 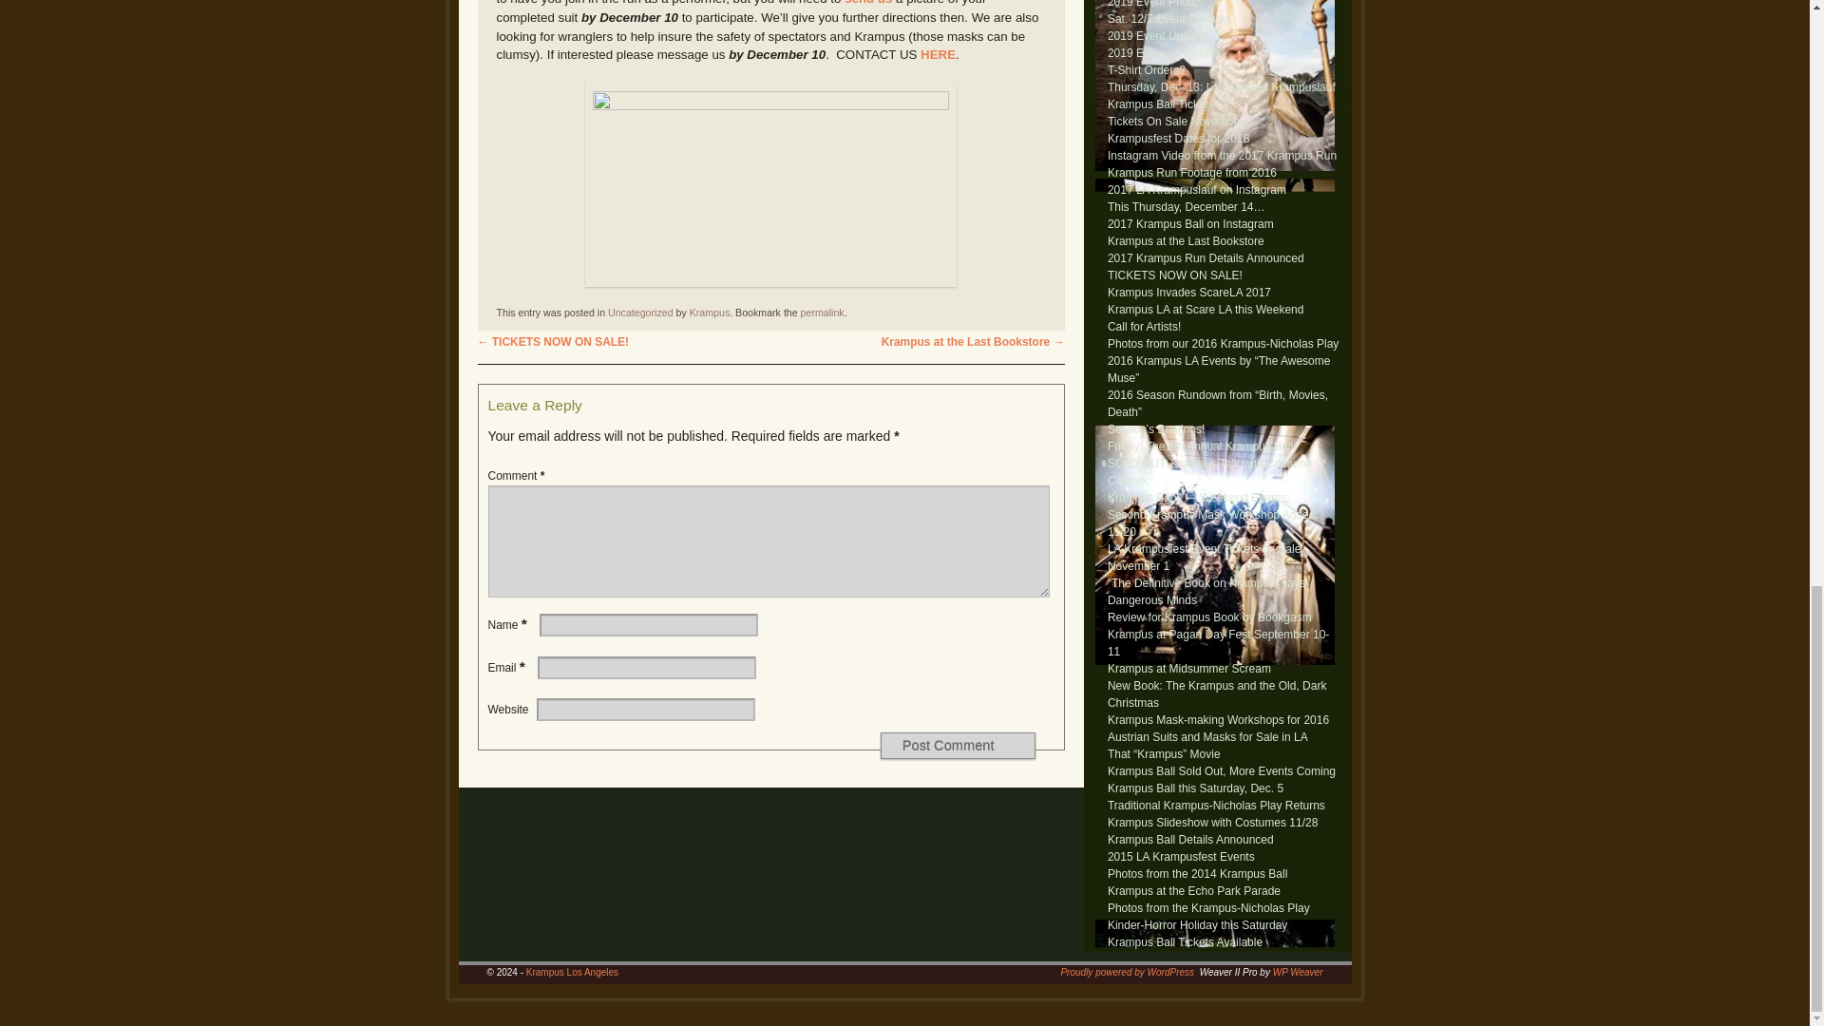 What do you see at coordinates (640, 312) in the screenshot?
I see `Uncategorized` at bounding box center [640, 312].